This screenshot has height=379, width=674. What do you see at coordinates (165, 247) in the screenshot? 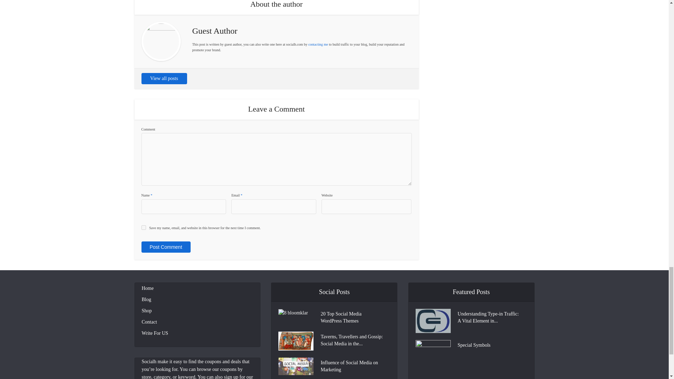
I see `Post Comment` at bounding box center [165, 247].